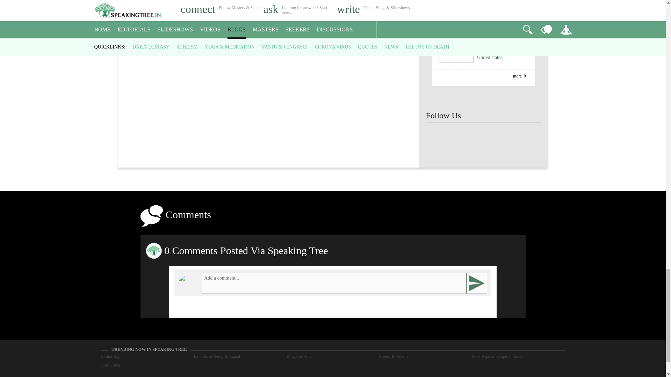  I want to click on Speaking Tree FaceBook, so click(460, 136).